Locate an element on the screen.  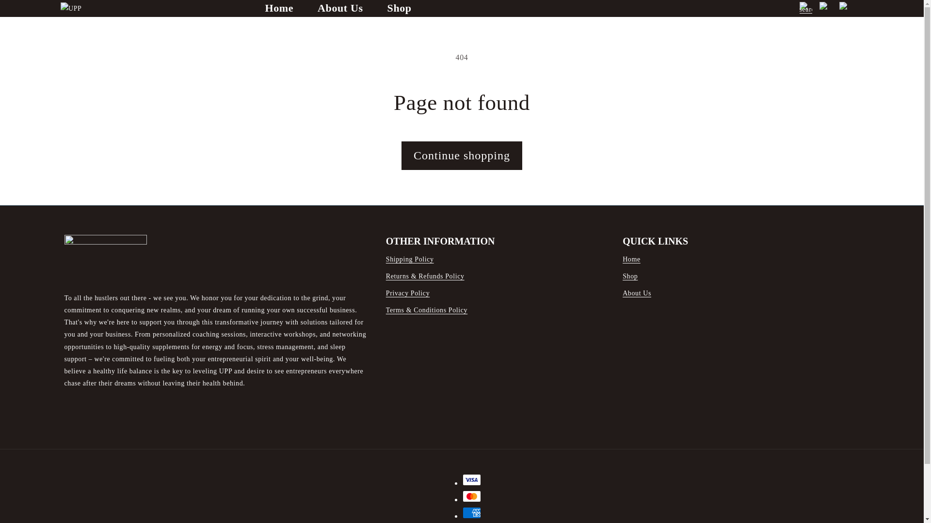
Shop is located at coordinates (399, 8).